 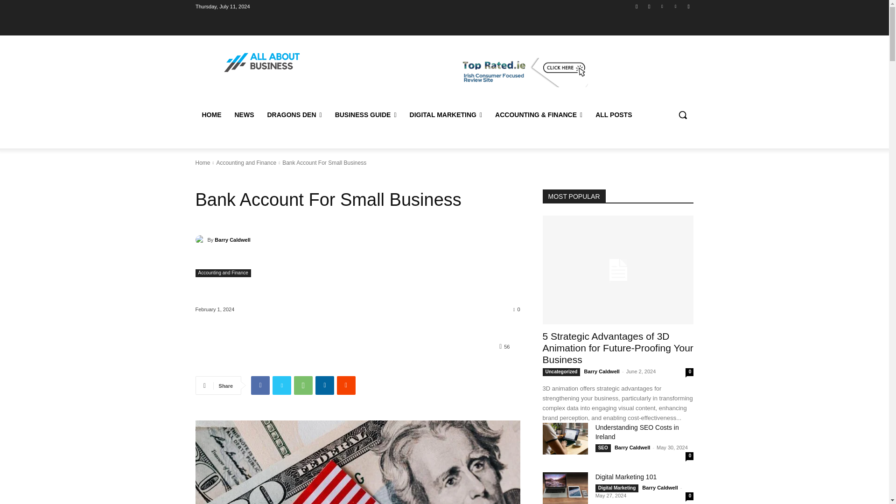 What do you see at coordinates (688, 6) in the screenshot?
I see `Youtube` at bounding box center [688, 6].